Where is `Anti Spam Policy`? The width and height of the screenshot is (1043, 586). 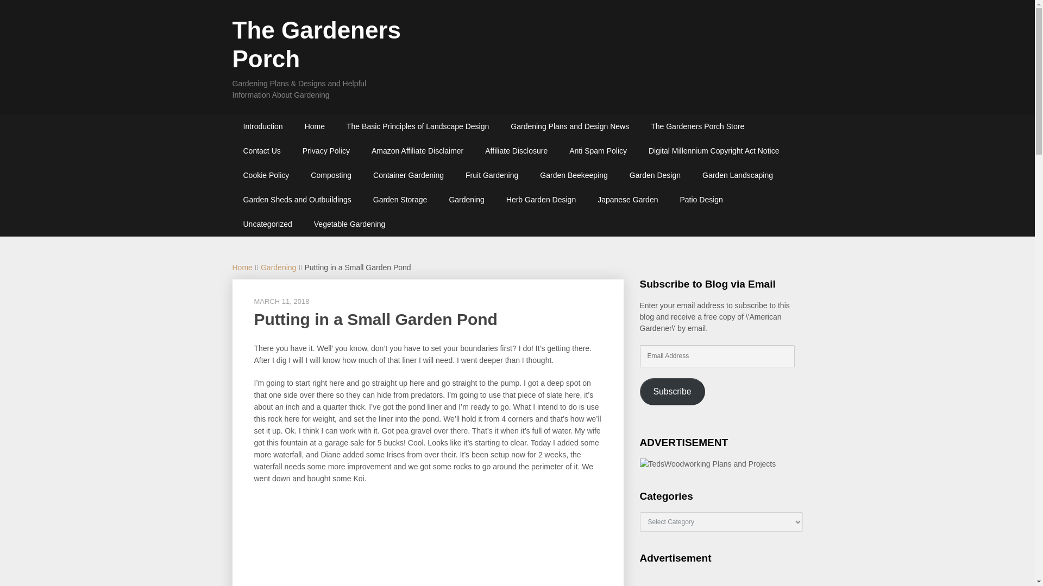
Anti Spam Policy is located at coordinates (598, 151).